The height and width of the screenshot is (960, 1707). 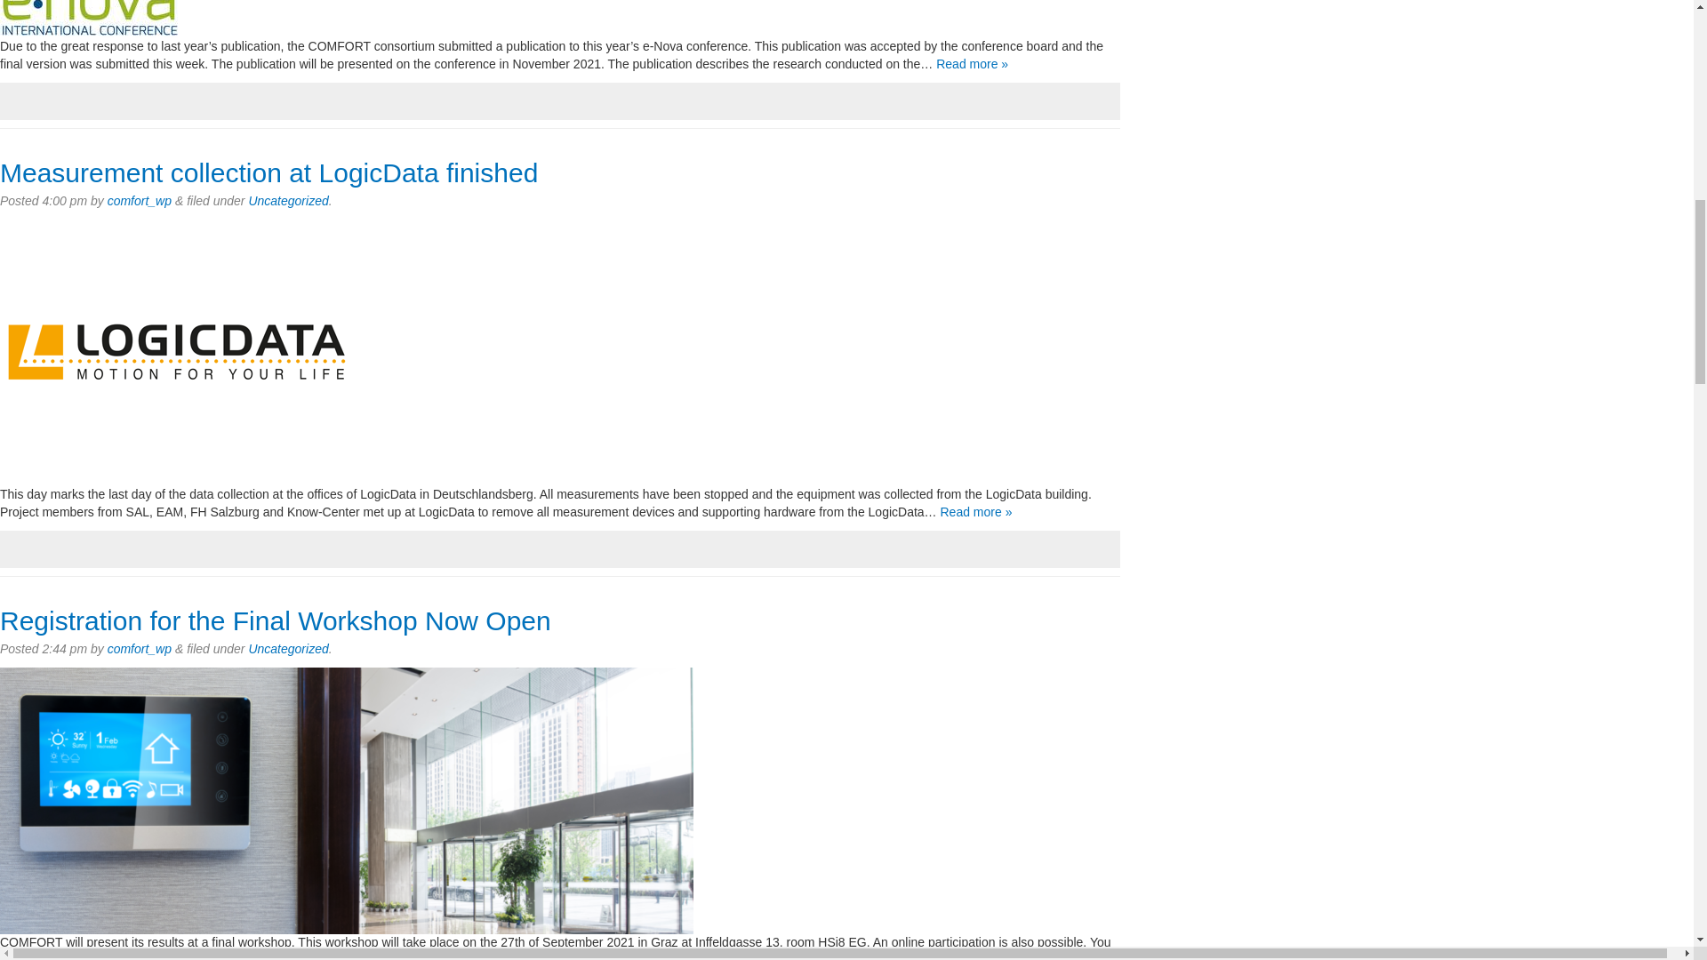 What do you see at coordinates (276, 620) in the screenshot?
I see `Registration for the Final Workshop Now Open` at bounding box center [276, 620].